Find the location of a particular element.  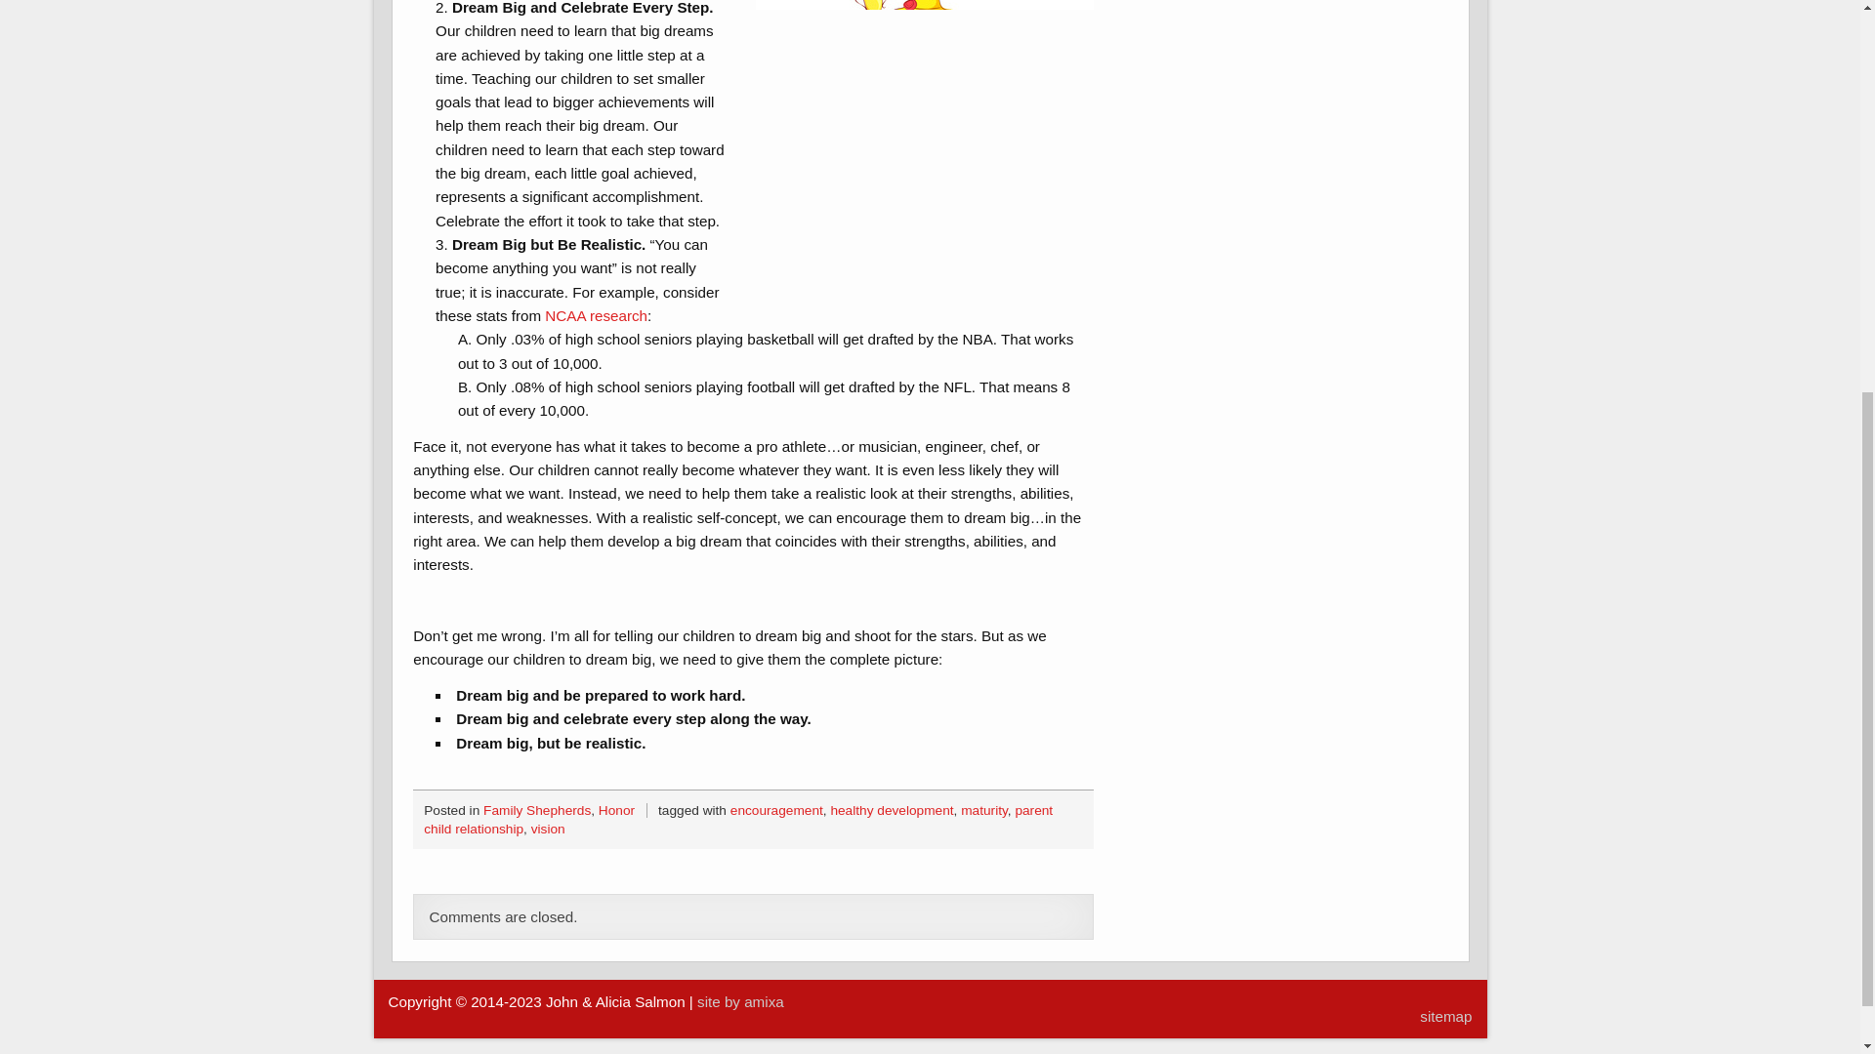

Family Shepherds is located at coordinates (537, 810).